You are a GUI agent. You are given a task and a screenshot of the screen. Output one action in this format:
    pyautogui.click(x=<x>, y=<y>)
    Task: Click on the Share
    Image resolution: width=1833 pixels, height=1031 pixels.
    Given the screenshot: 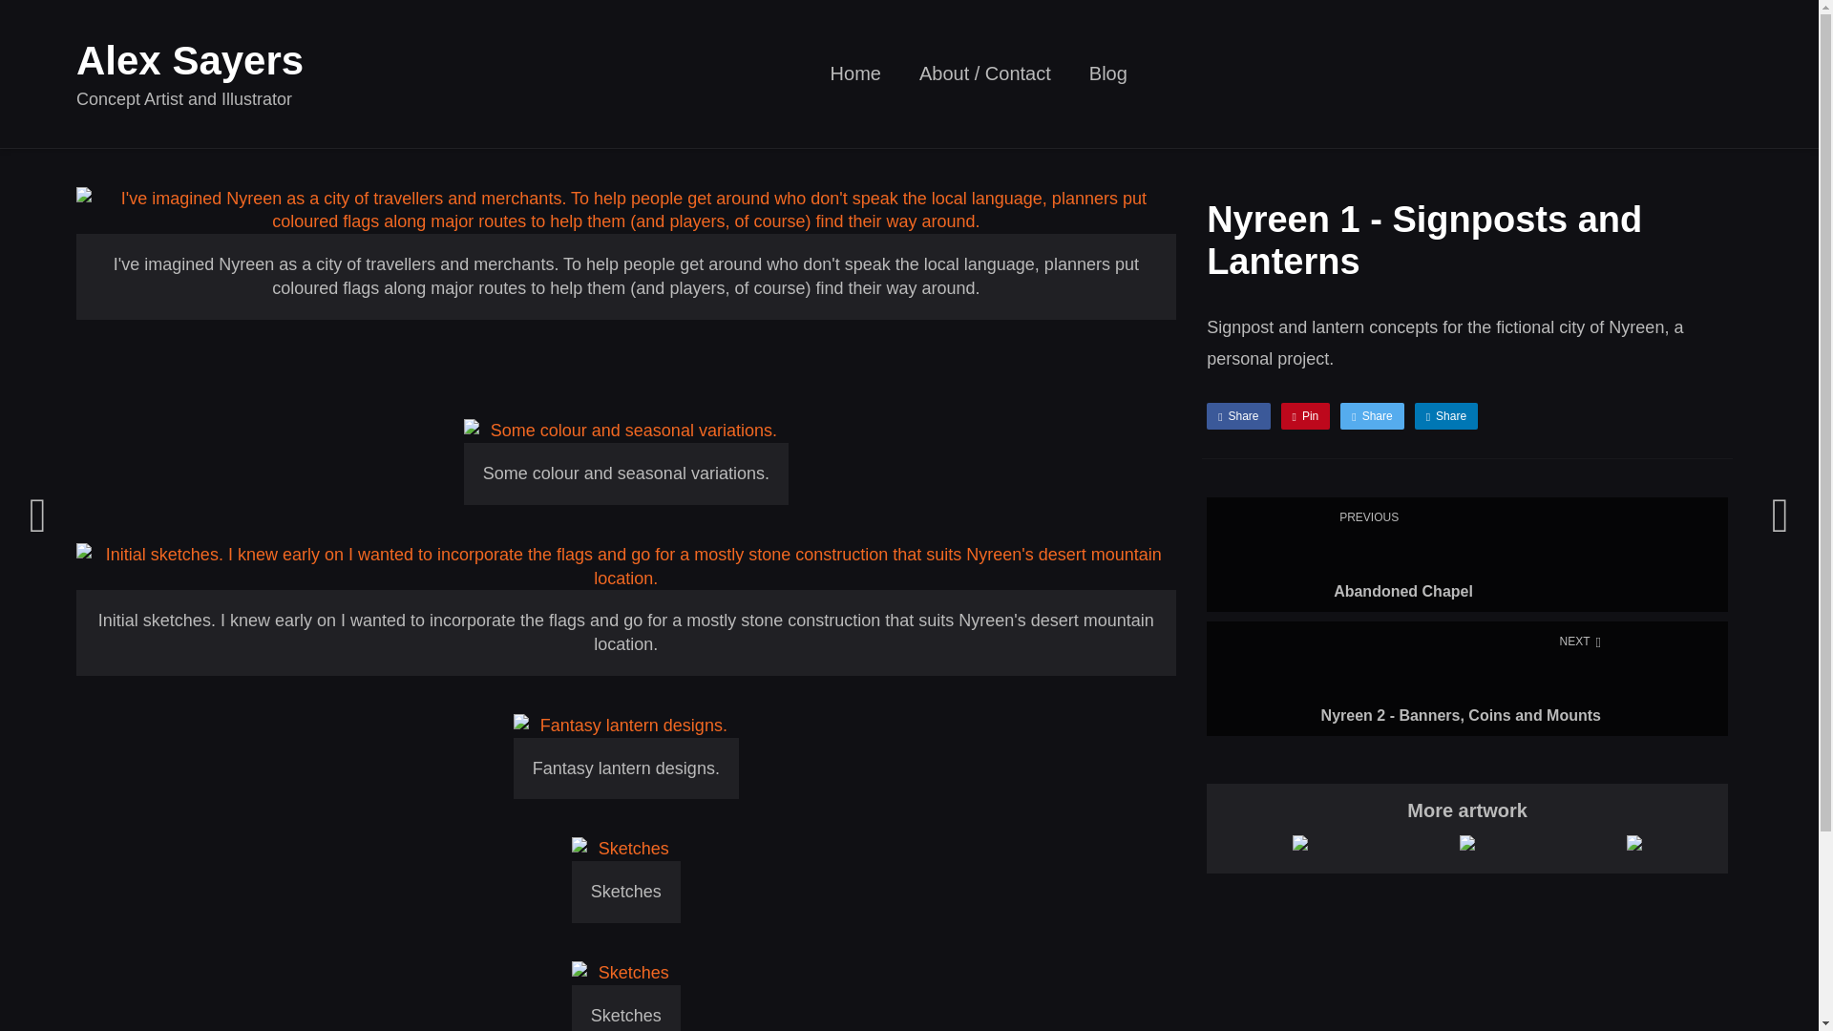 What is the action you would take?
    pyautogui.click(x=1237, y=416)
    